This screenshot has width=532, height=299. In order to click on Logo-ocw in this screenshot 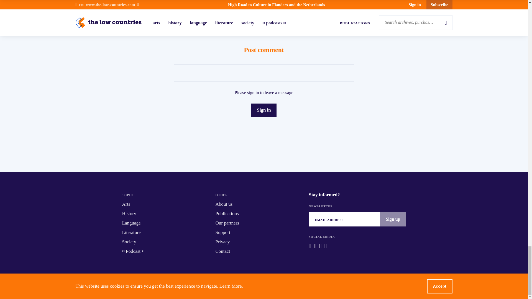, I will do `click(313, 286)`.